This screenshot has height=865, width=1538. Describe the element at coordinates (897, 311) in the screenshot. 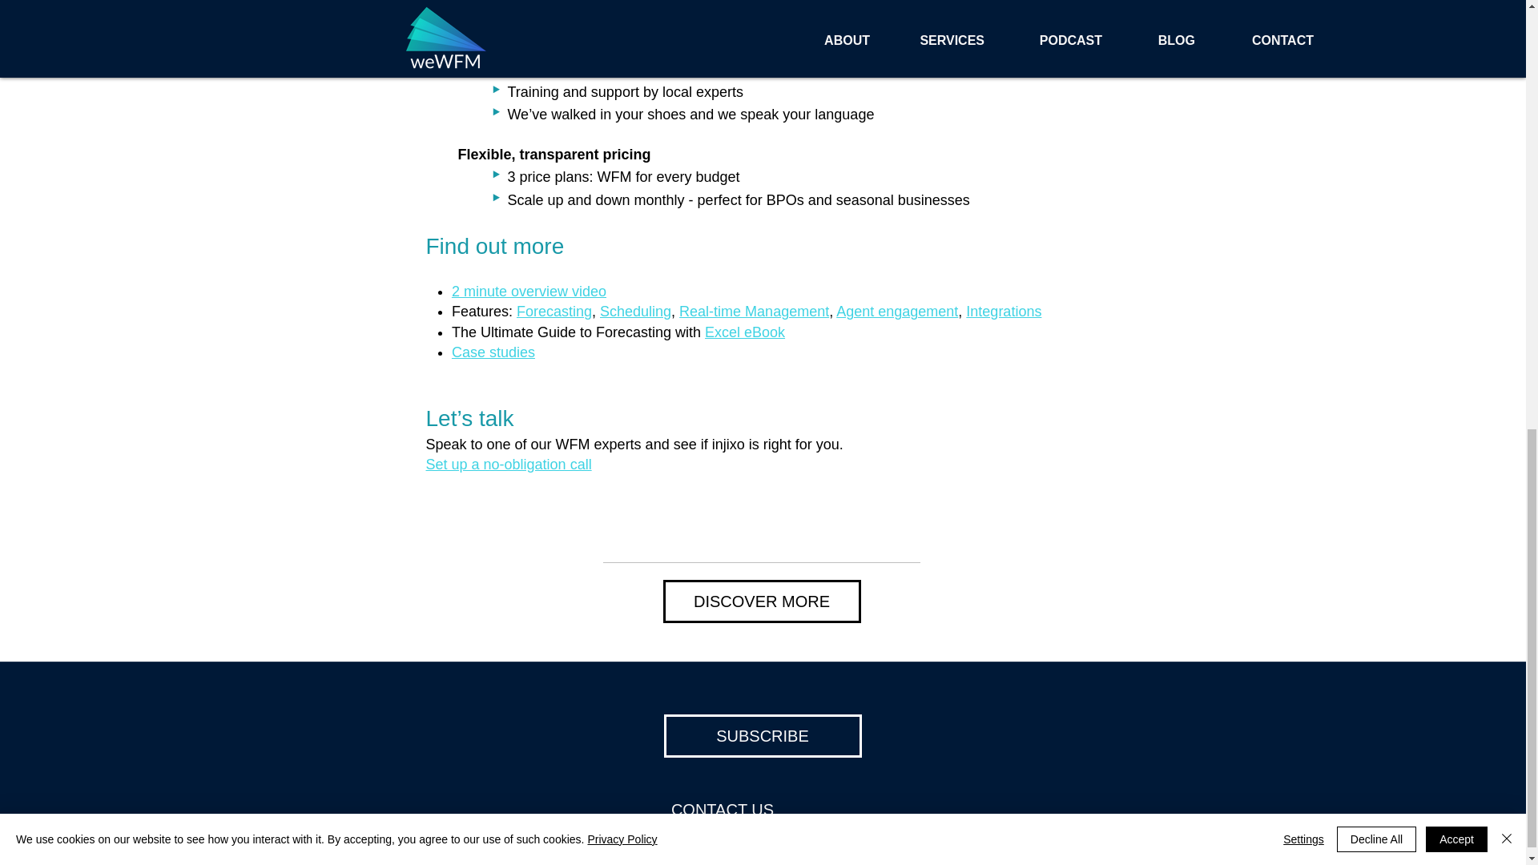

I see `Agent engagement` at that location.